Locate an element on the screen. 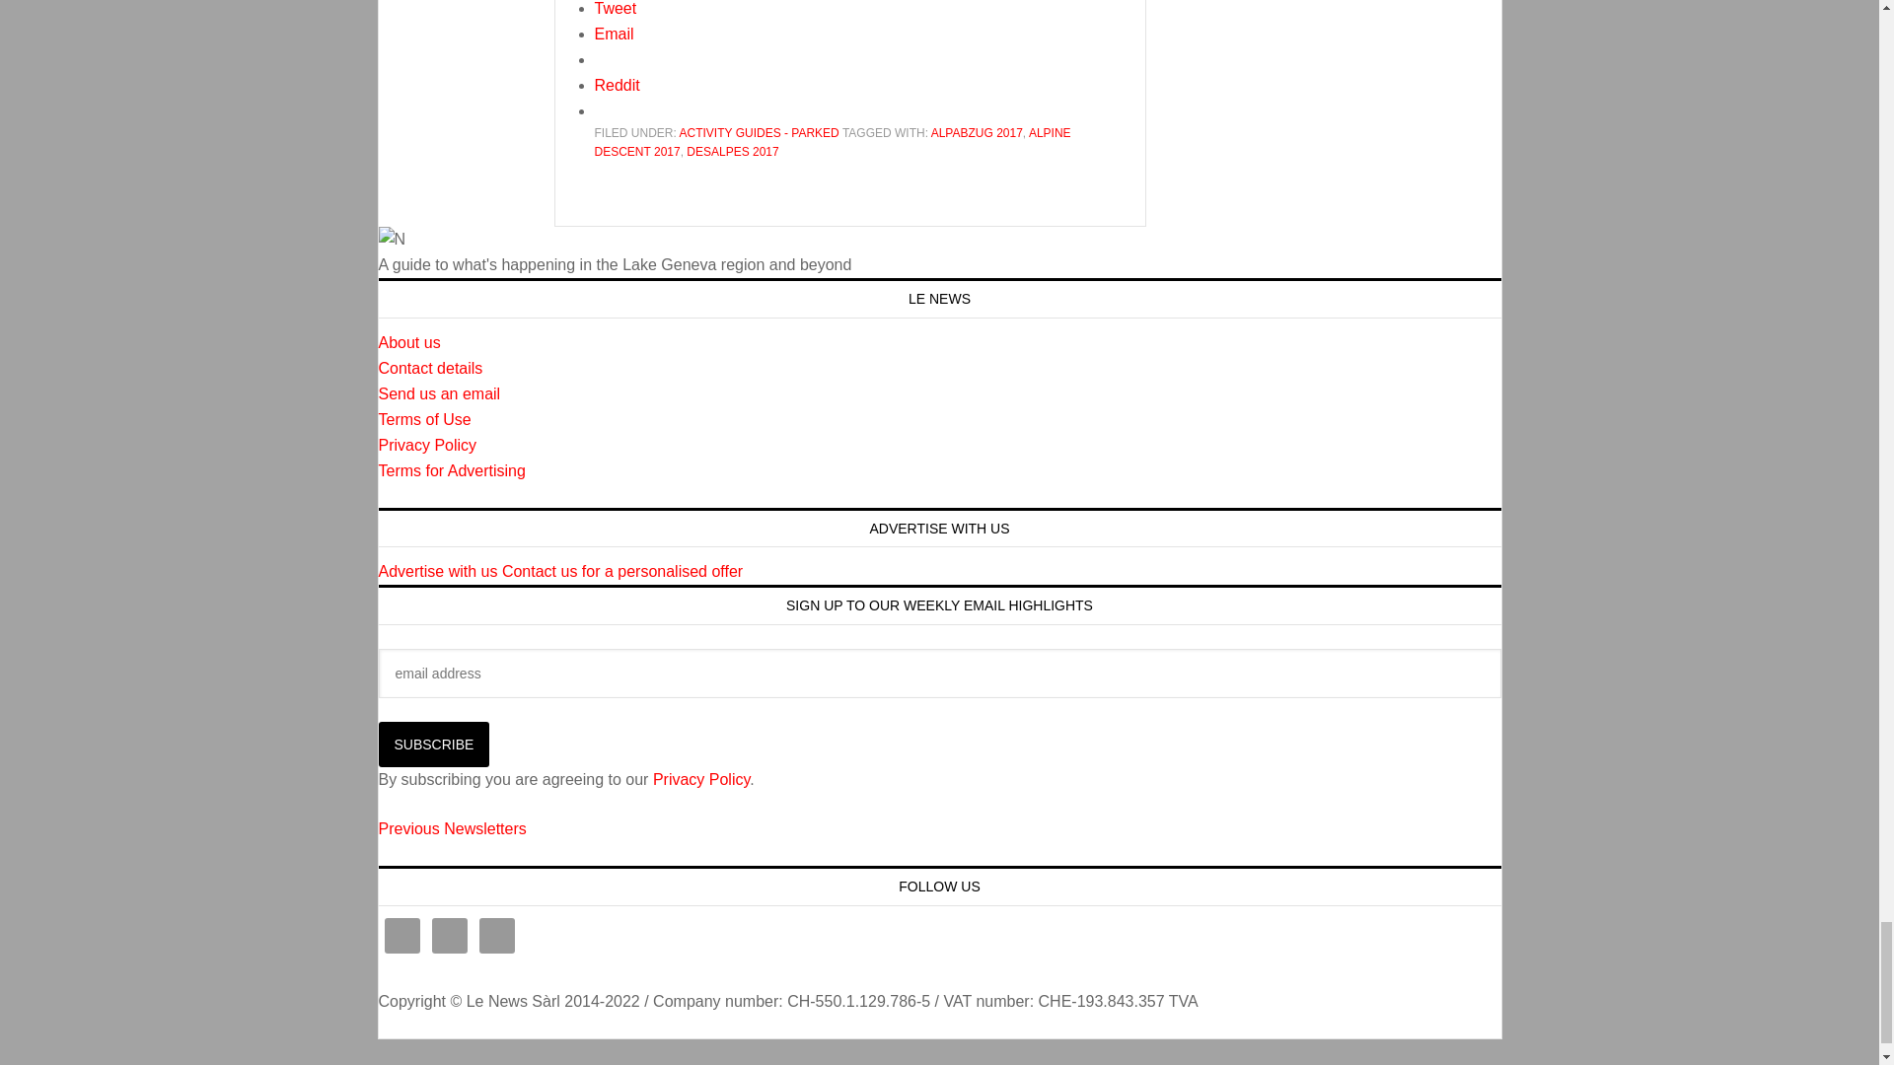 This screenshot has width=1894, height=1065. Click to share on Reddit is located at coordinates (617, 85).